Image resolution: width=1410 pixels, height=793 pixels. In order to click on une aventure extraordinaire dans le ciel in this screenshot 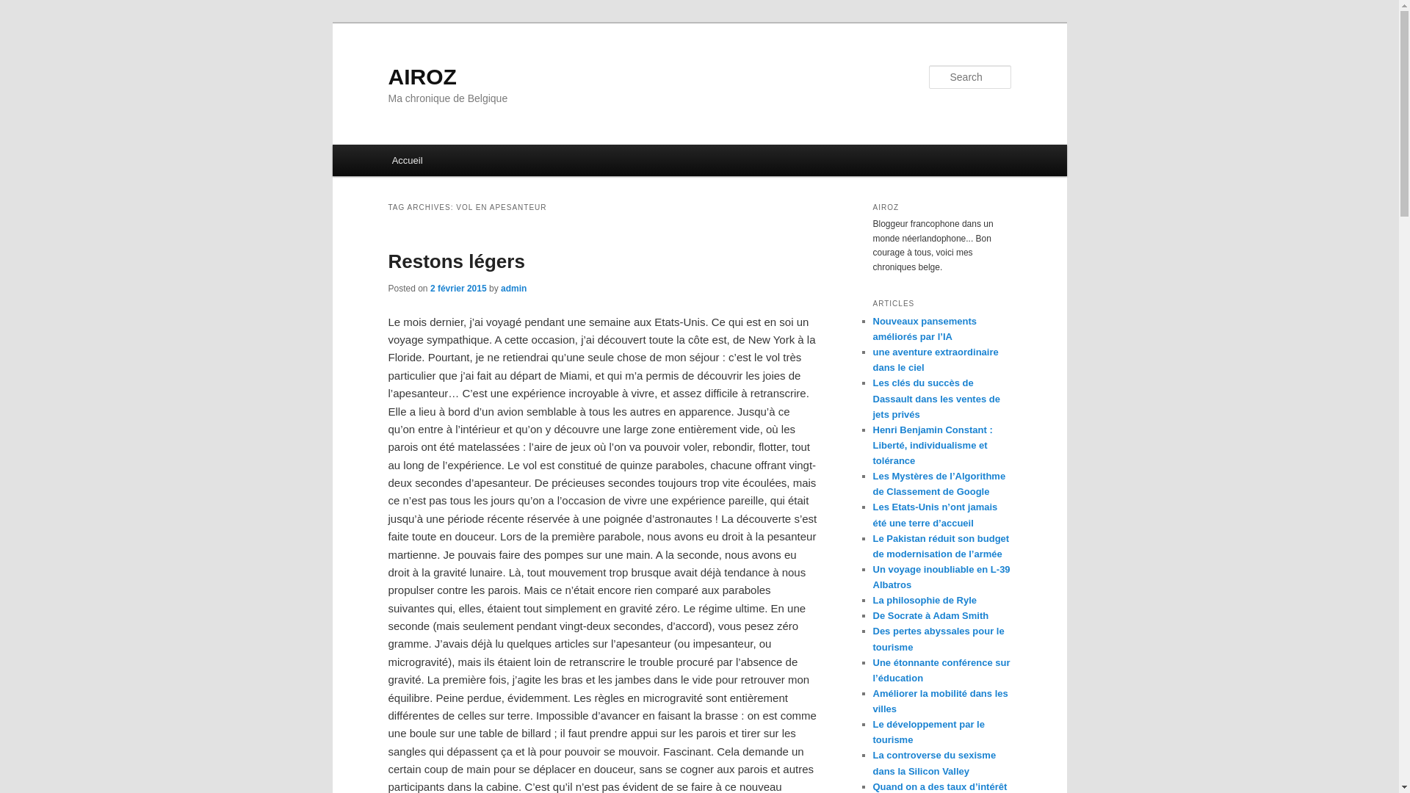, I will do `click(936, 360)`.